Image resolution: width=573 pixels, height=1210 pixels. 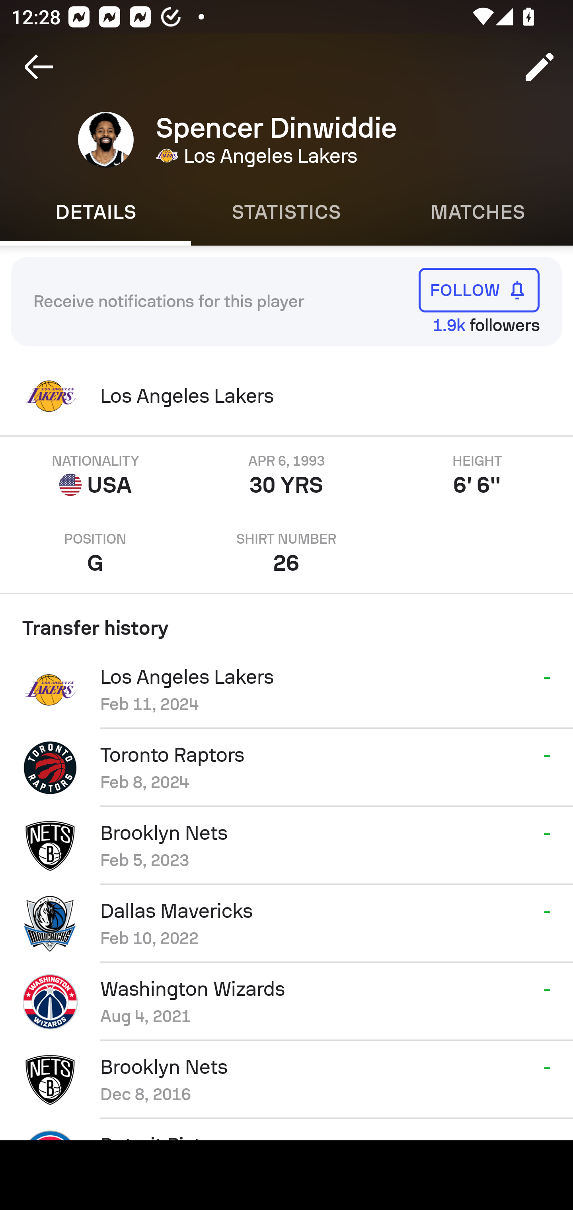 I want to click on Brooklyn Nets - Feb 5, 2023, so click(x=286, y=845).